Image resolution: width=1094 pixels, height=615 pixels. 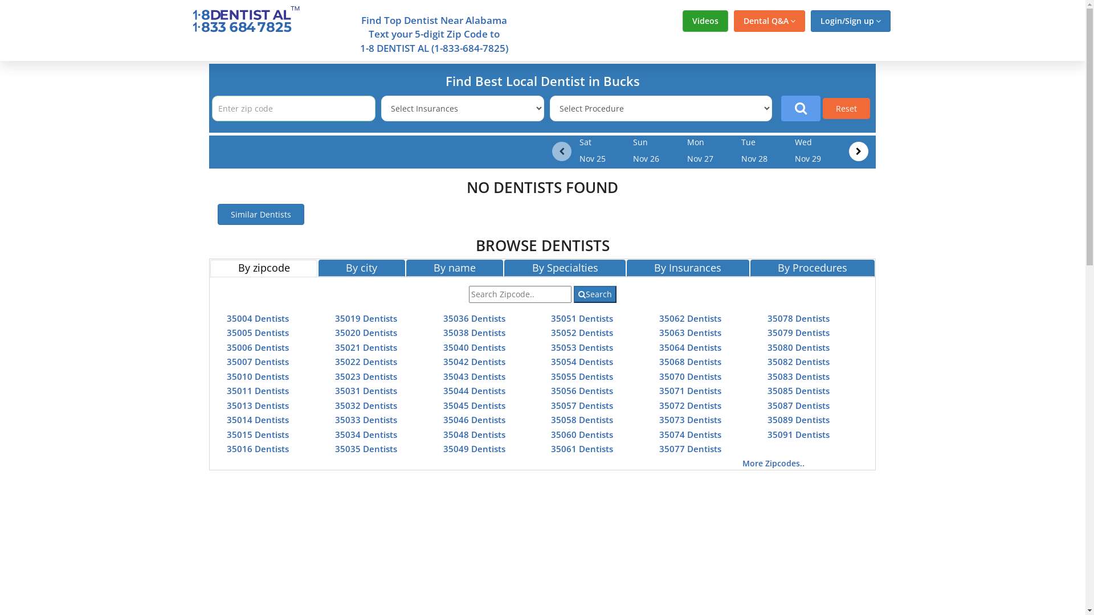 What do you see at coordinates (565, 268) in the screenshot?
I see `By Specialties` at bounding box center [565, 268].